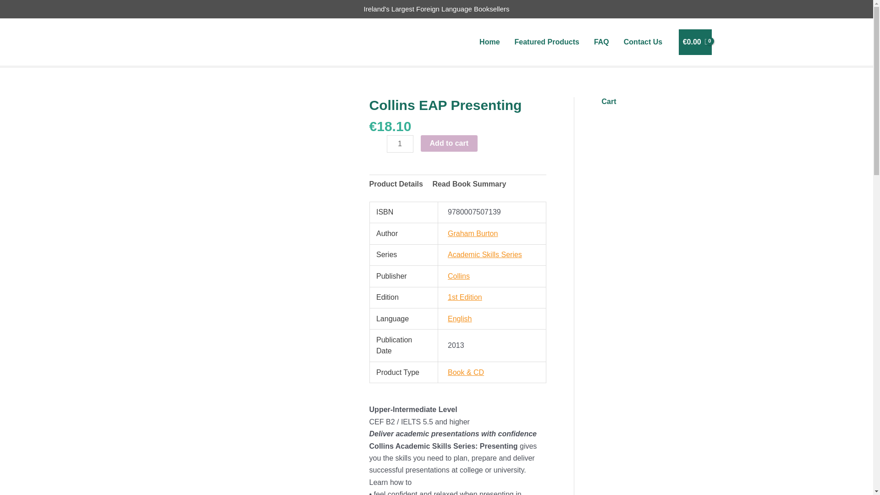 The height and width of the screenshot is (495, 880). Describe the element at coordinates (473, 234) in the screenshot. I see `Graham Burton` at that location.